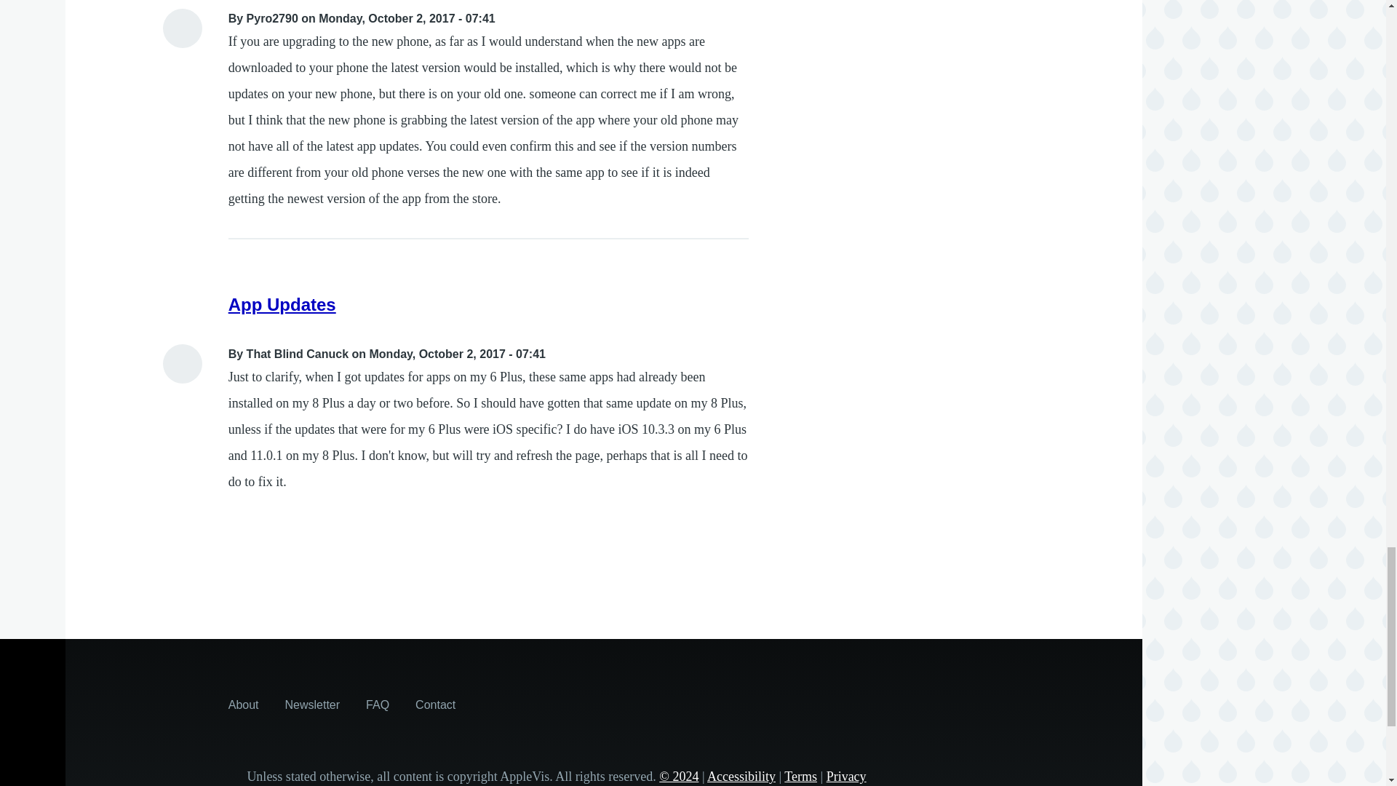 The image size is (1397, 786). I want to click on App Updates, so click(282, 304).